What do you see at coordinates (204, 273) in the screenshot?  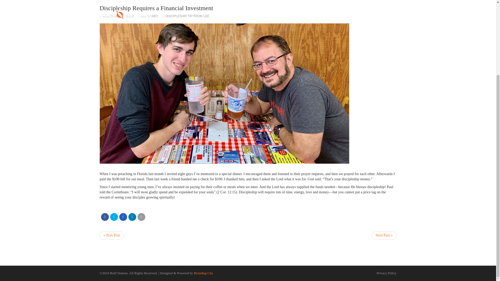 I see `Branding City` at bounding box center [204, 273].